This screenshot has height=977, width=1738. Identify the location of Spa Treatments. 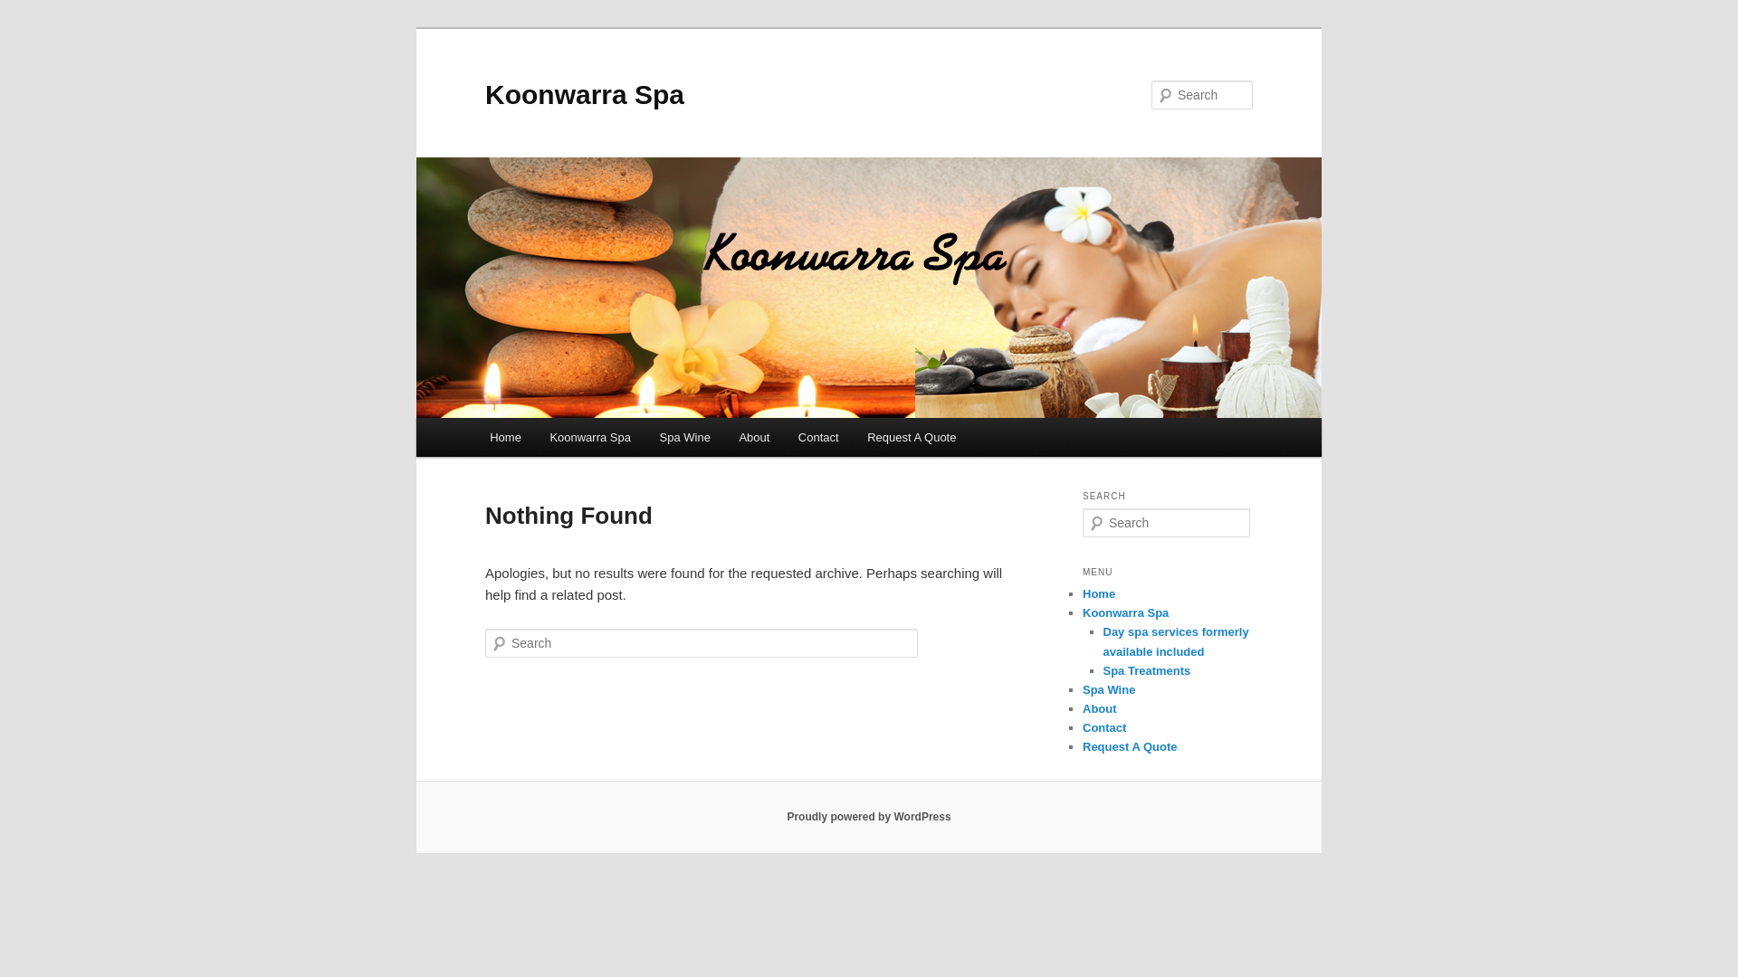
(1146, 671).